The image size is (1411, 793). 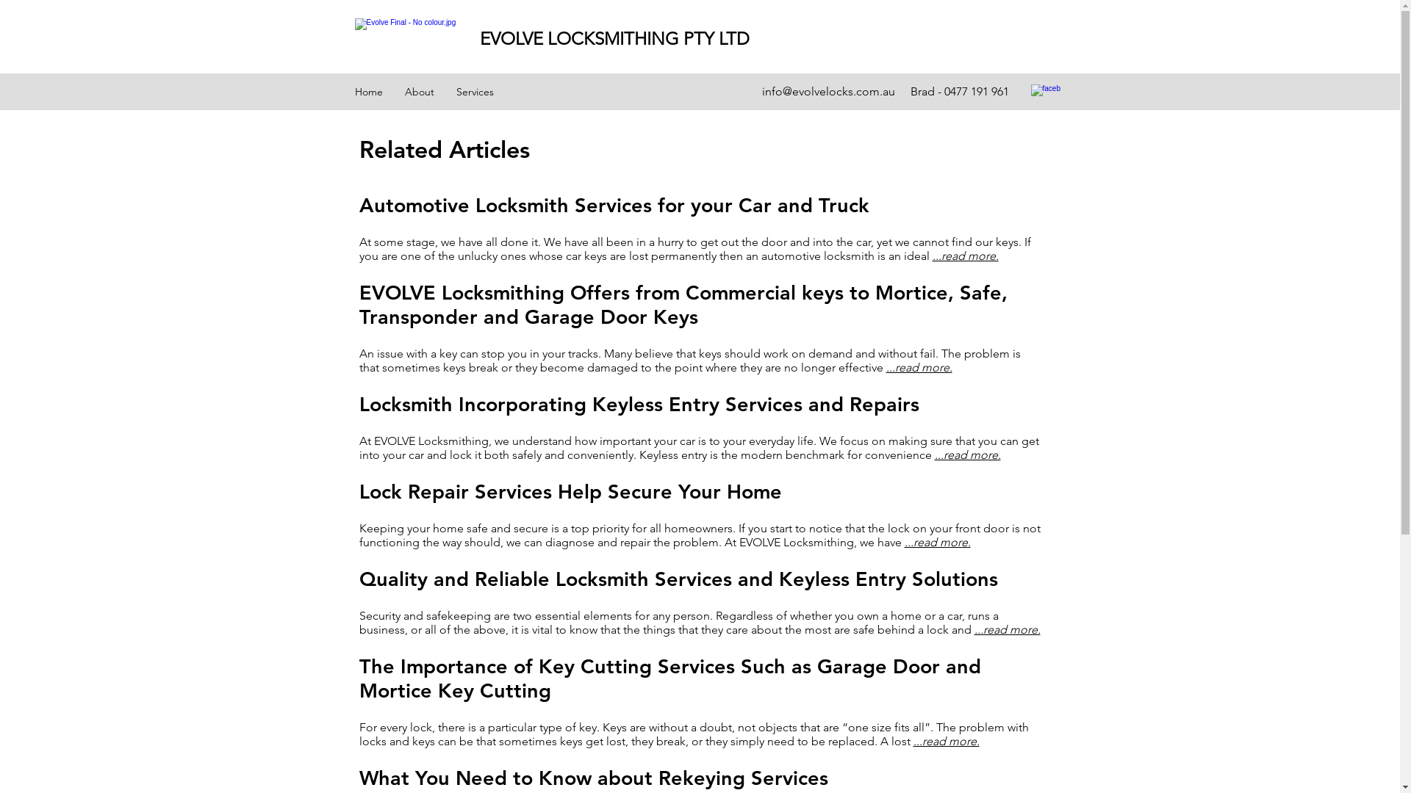 I want to click on Services, so click(x=475, y=92).